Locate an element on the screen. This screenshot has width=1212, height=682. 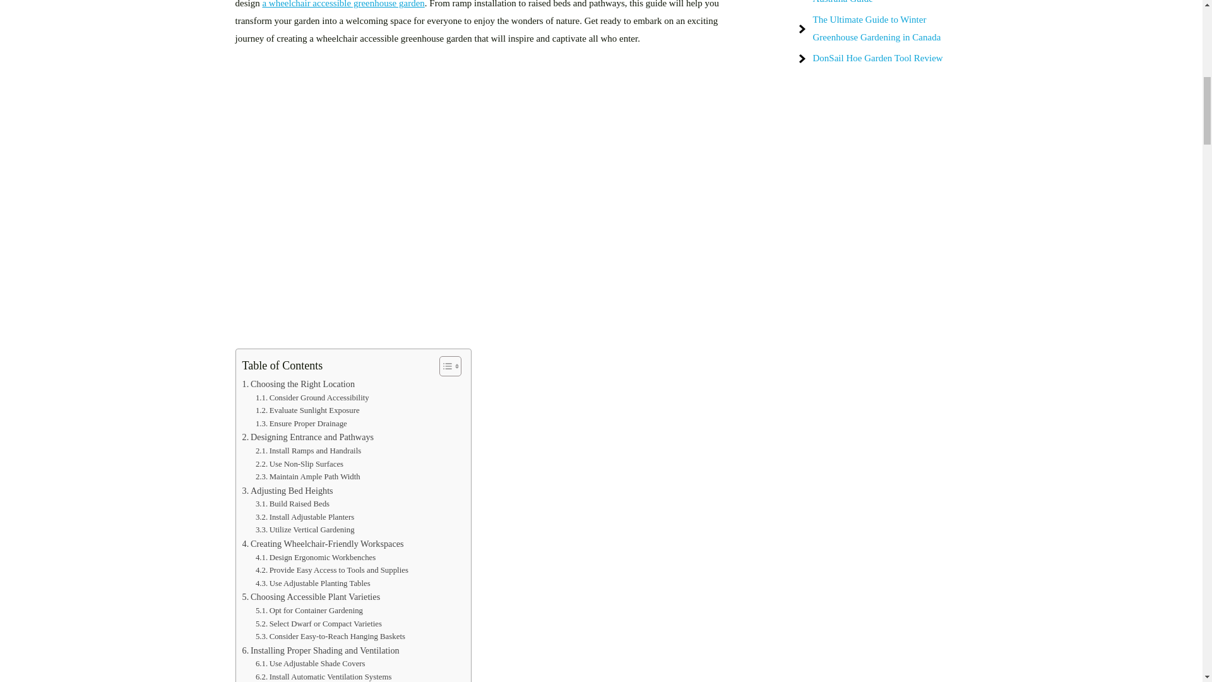
Maintain Ample Path Width is located at coordinates (308, 477).